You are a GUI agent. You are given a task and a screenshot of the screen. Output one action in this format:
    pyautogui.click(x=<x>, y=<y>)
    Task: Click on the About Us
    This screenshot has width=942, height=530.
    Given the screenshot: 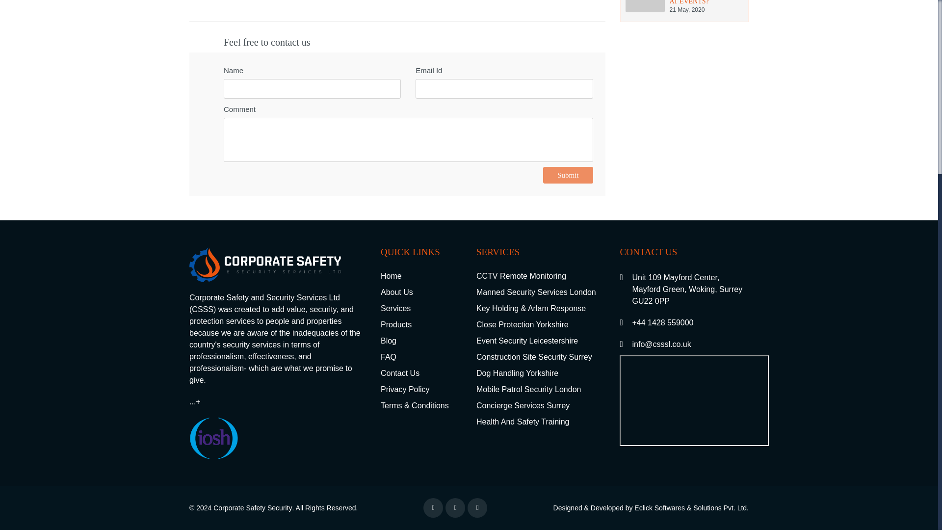 What is the action you would take?
    pyautogui.click(x=421, y=292)
    